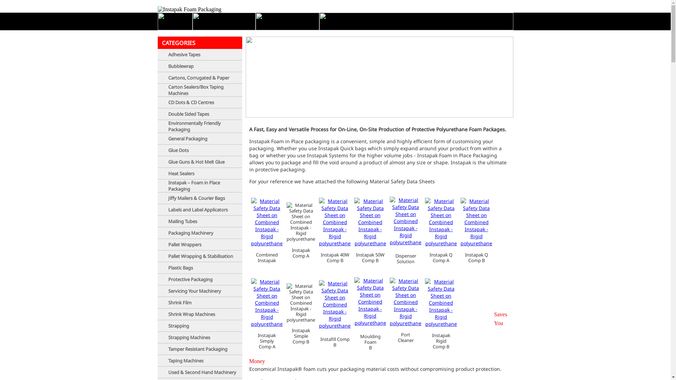  I want to click on Environmentally Friendly Packaging, so click(194, 126).